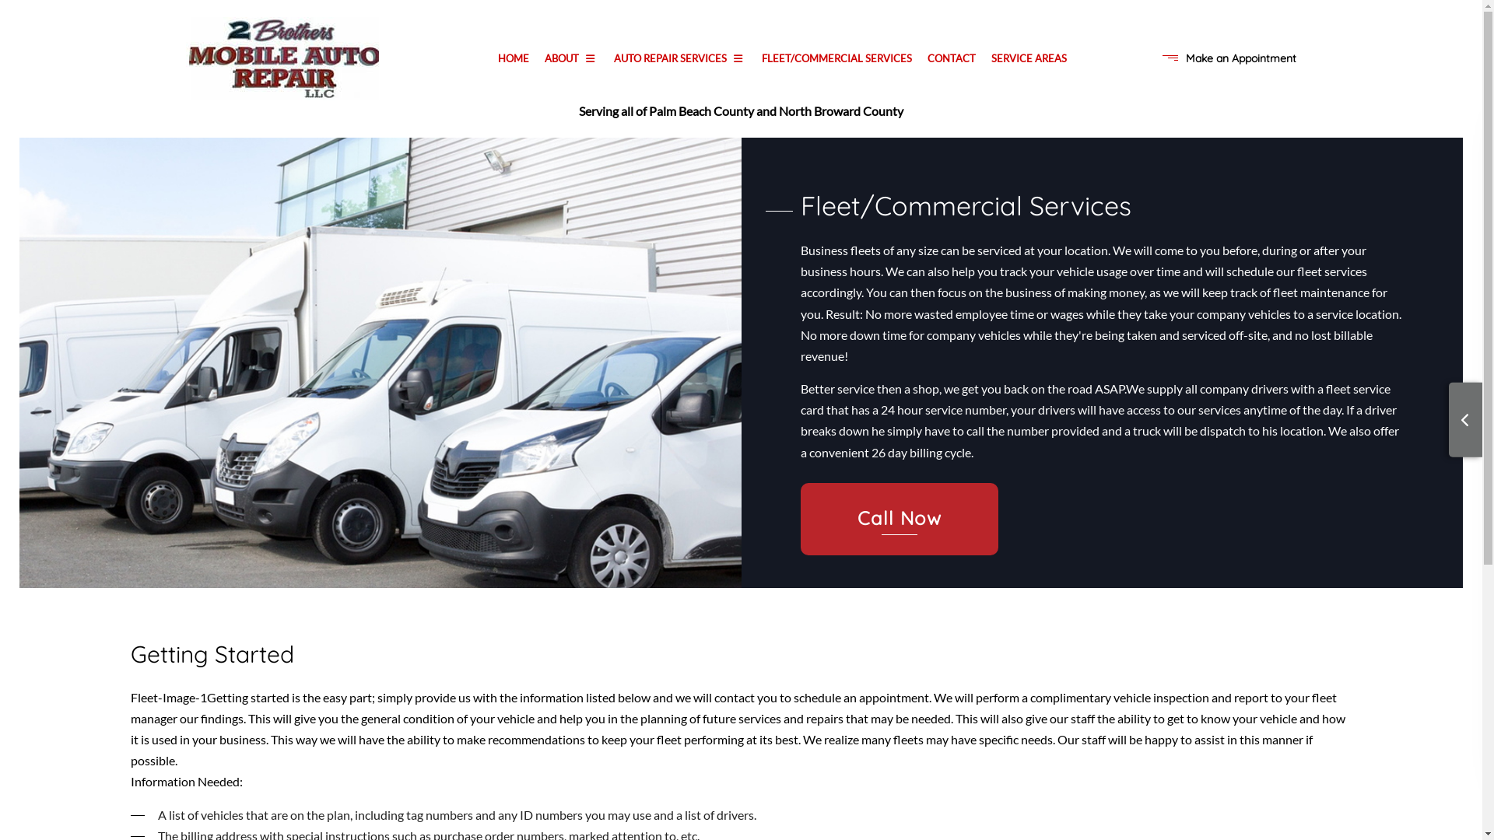  What do you see at coordinates (769, 323) in the screenshot?
I see `TIRE REPAIR` at bounding box center [769, 323].